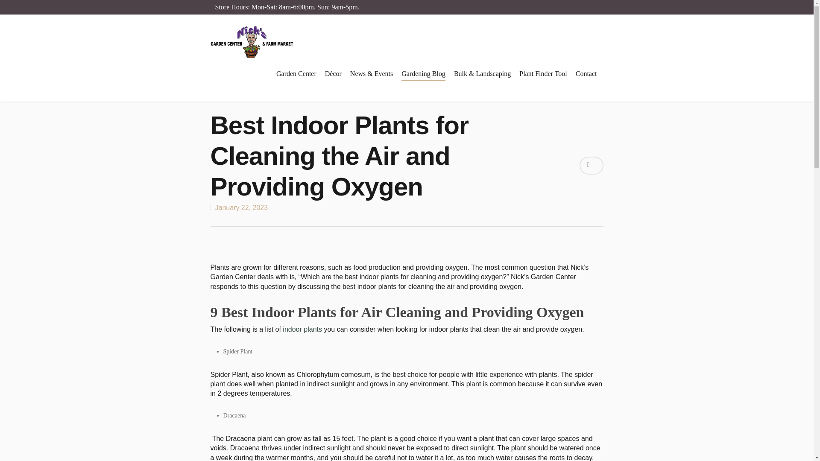 Image resolution: width=820 pixels, height=461 pixels. I want to click on Plant Finder Tool, so click(542, 79).